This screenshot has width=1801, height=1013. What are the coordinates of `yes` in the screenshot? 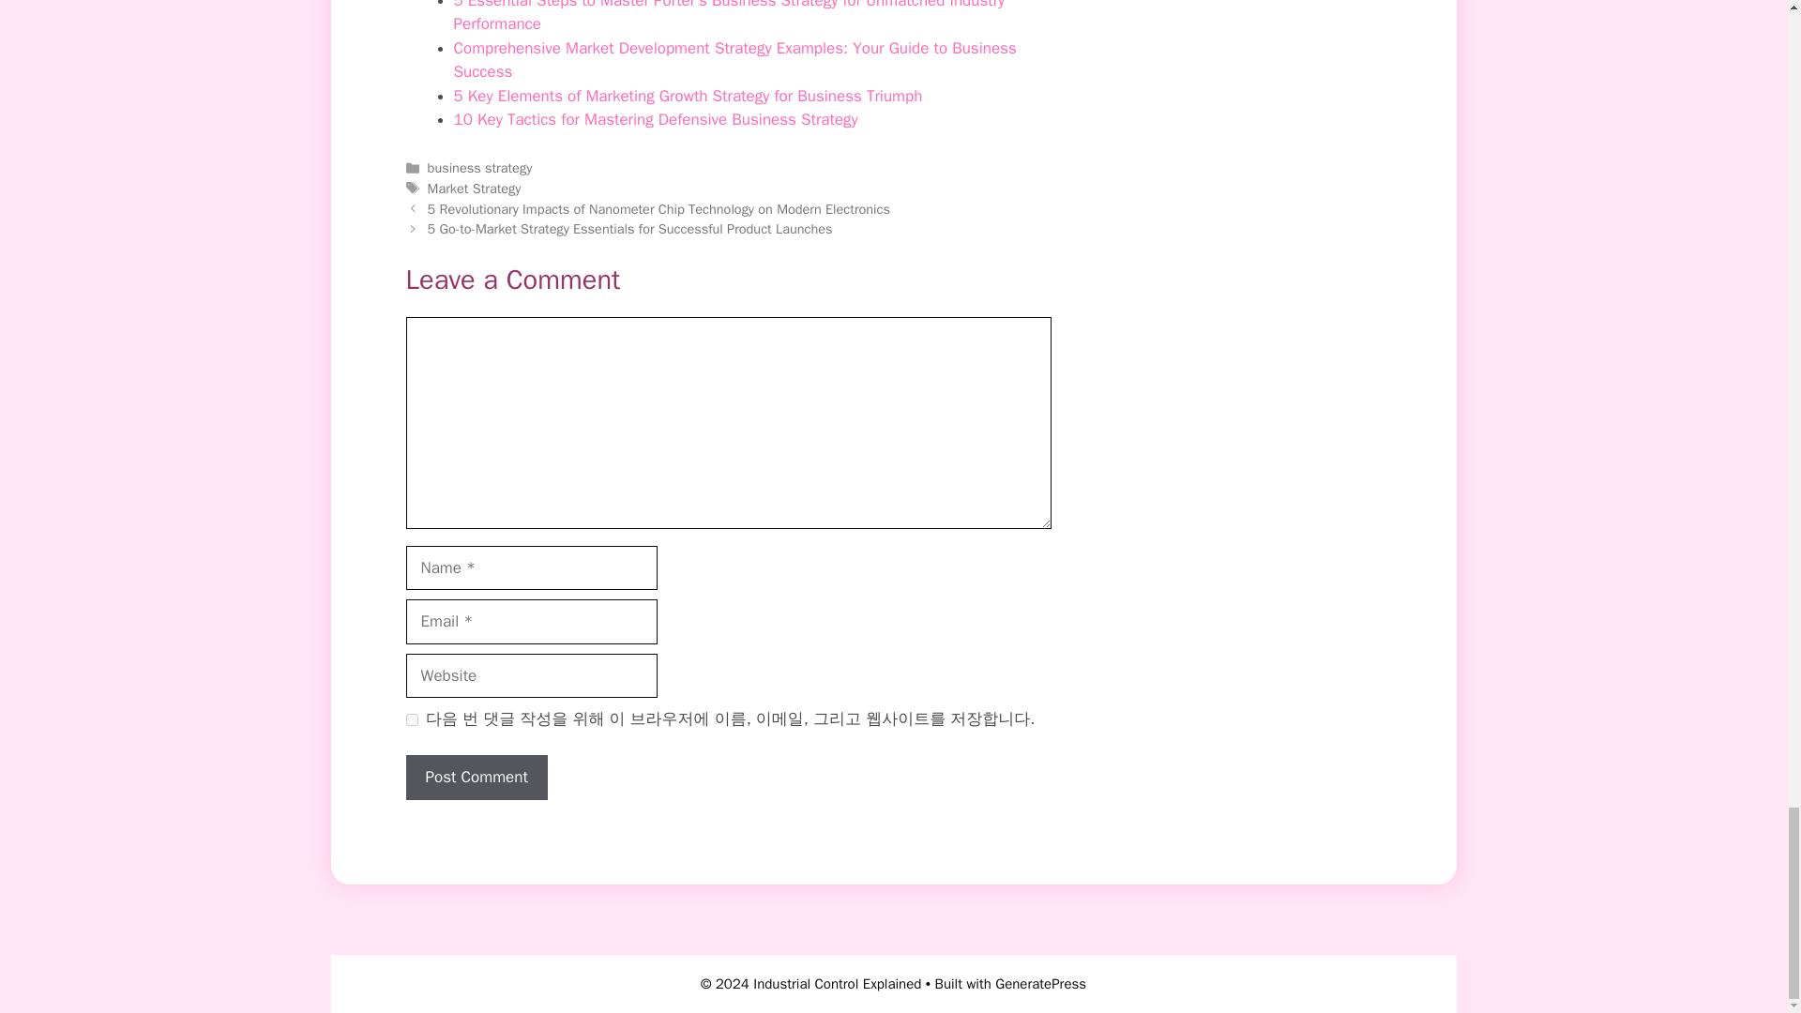 It's located at (411, 720).